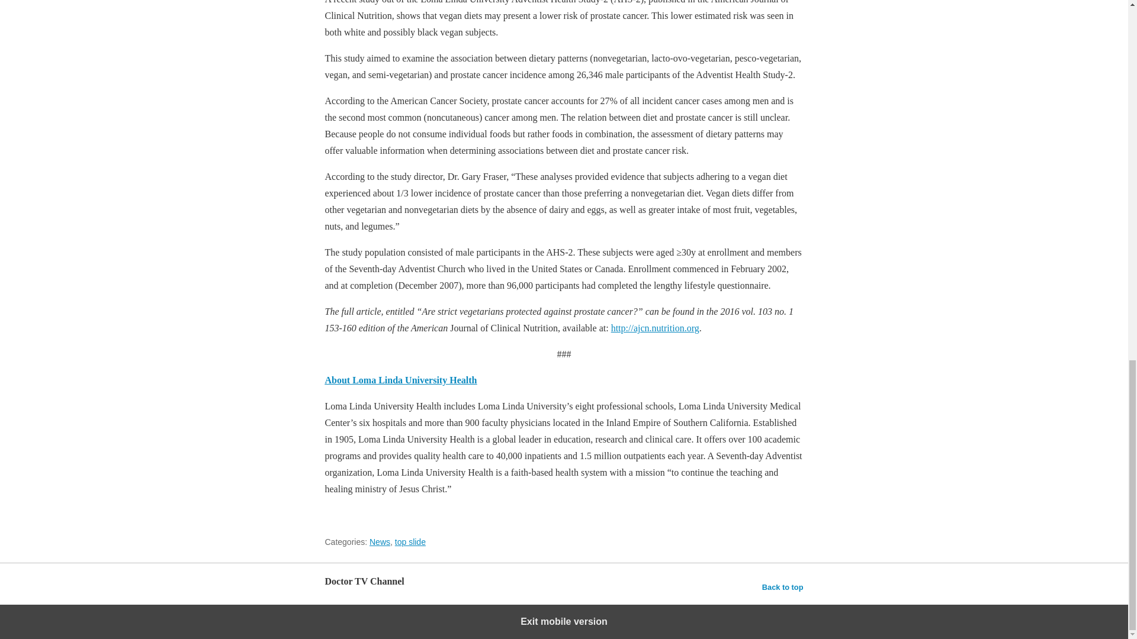  I want to click on News, so click(380, 542).